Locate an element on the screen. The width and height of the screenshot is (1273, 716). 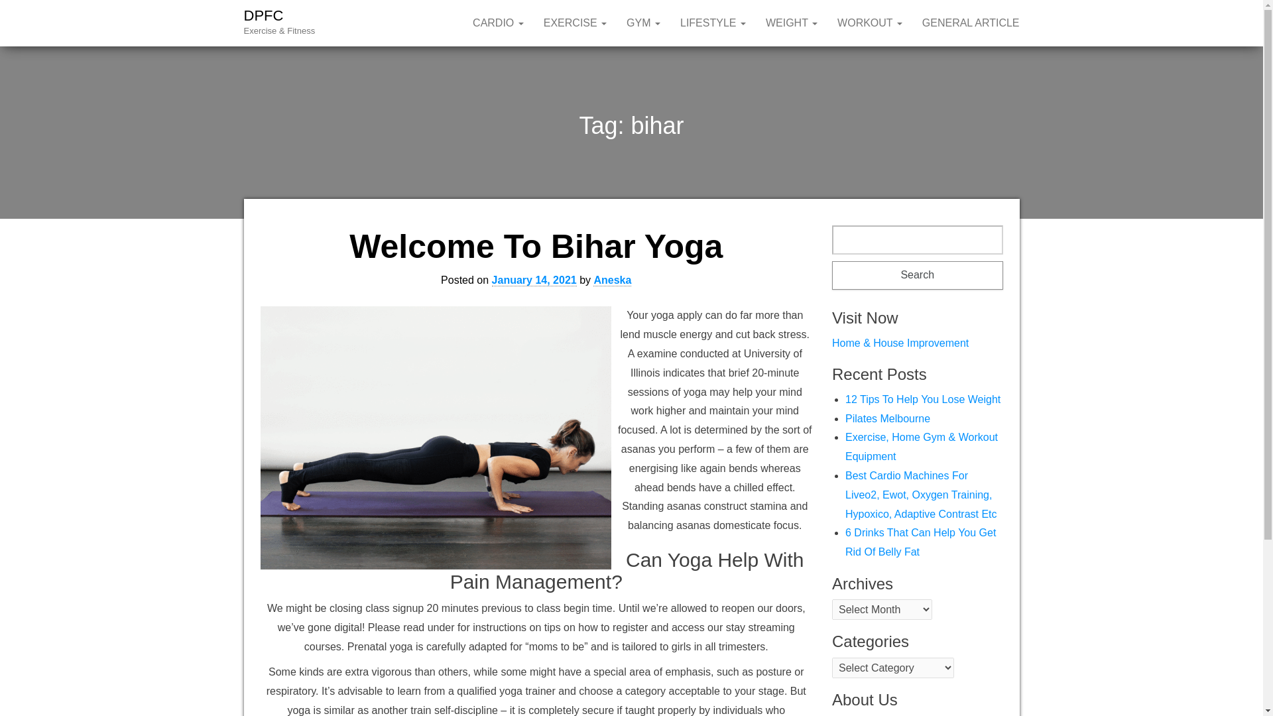
Lifestyle is located at coordinates (713, 23).